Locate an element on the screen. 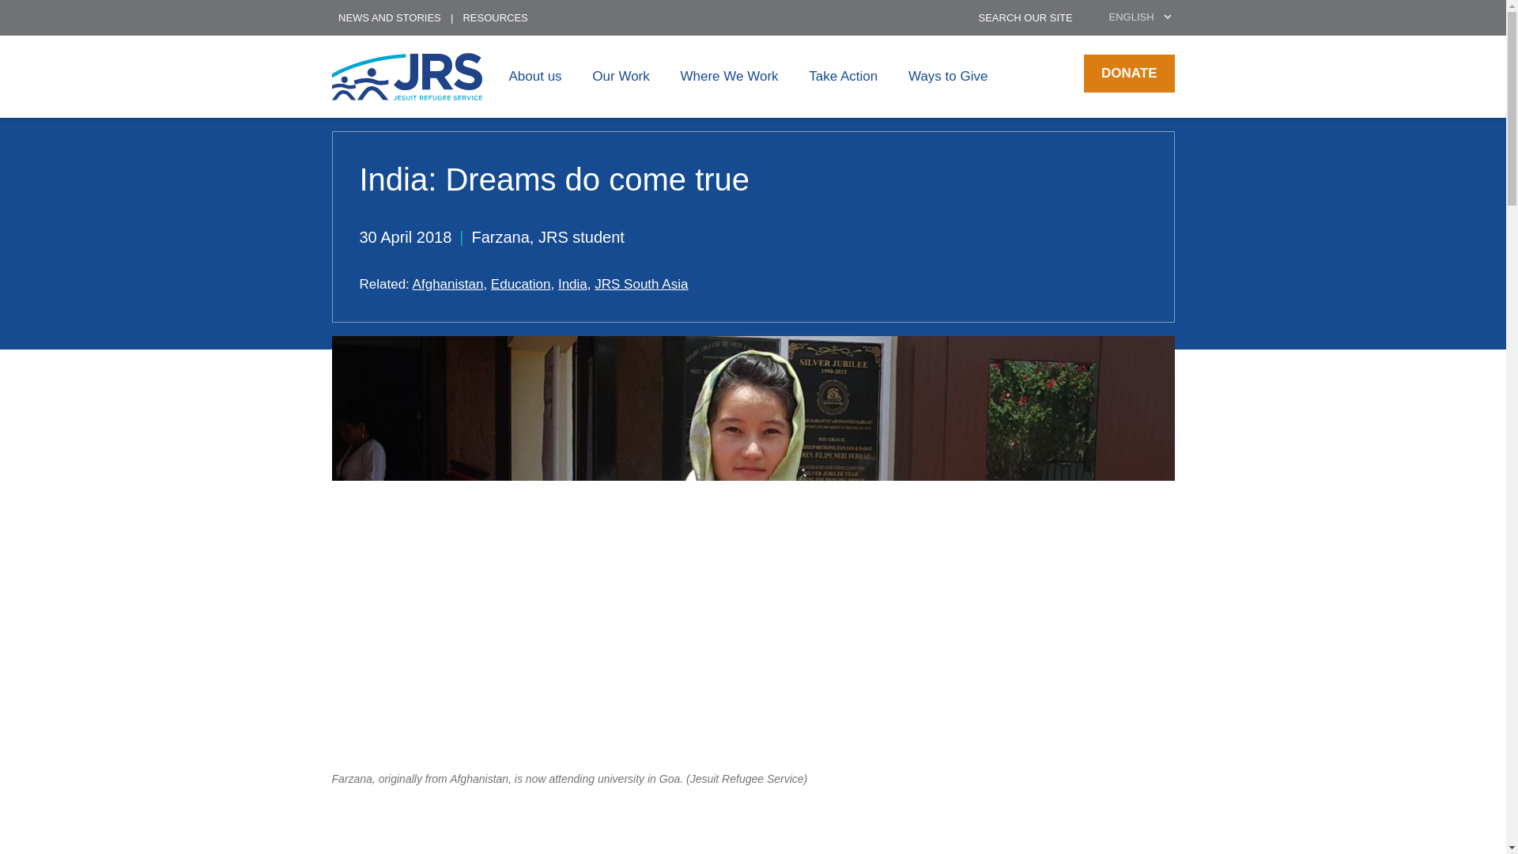 This screenshot has height=854, width=1518. Skip to main content is located at coordinates (667, 4).